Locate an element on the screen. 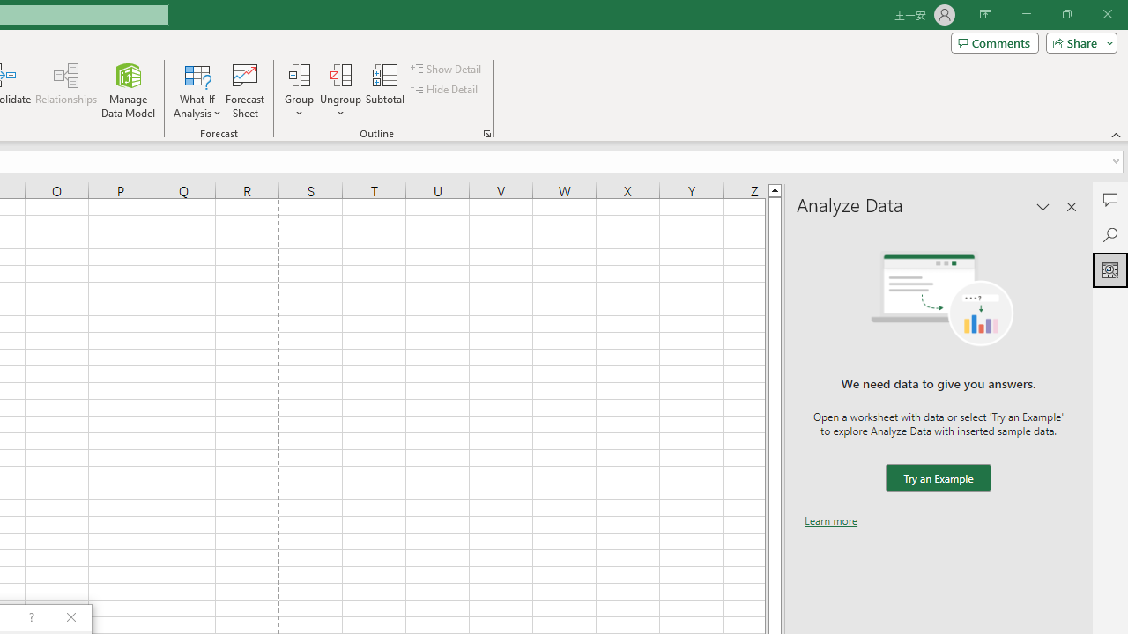 Image resolution: width=1128 pixels, height=634 pixels. Learn more is located at coordinates (831, 520).